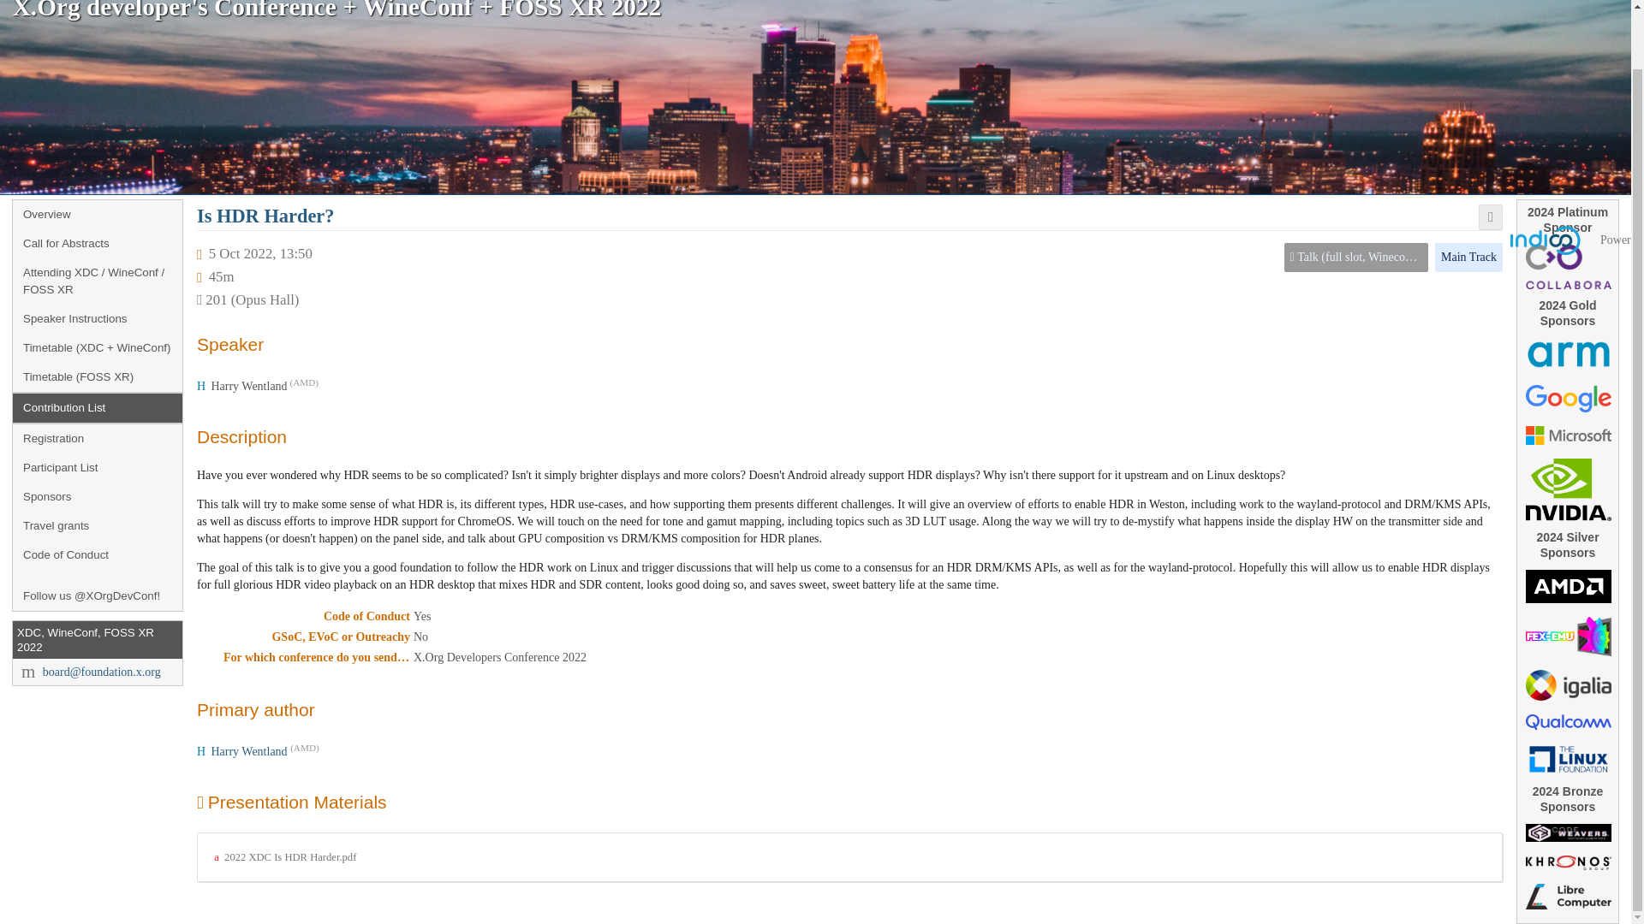 This screenshot has width=1644, height=924. Describe the element at coordinates (98, 243) in the screenshot. I see `Call for Abstracts` at that location.